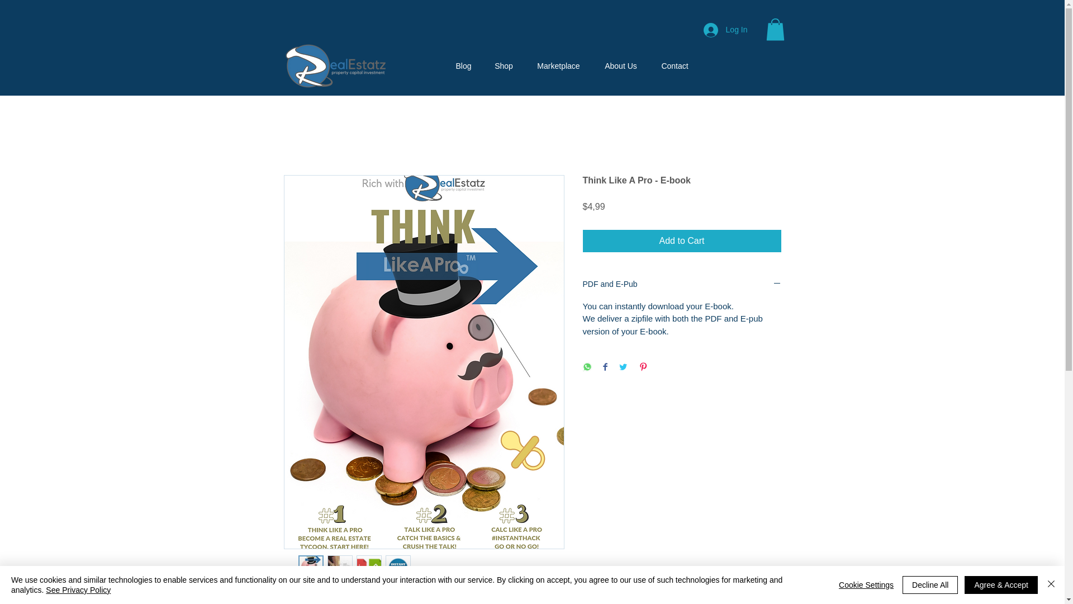 The image size is (1073, 604). Describe the element at coordinates (78, 589) in the screenshot. I see `See Privacy Policy` at that location.